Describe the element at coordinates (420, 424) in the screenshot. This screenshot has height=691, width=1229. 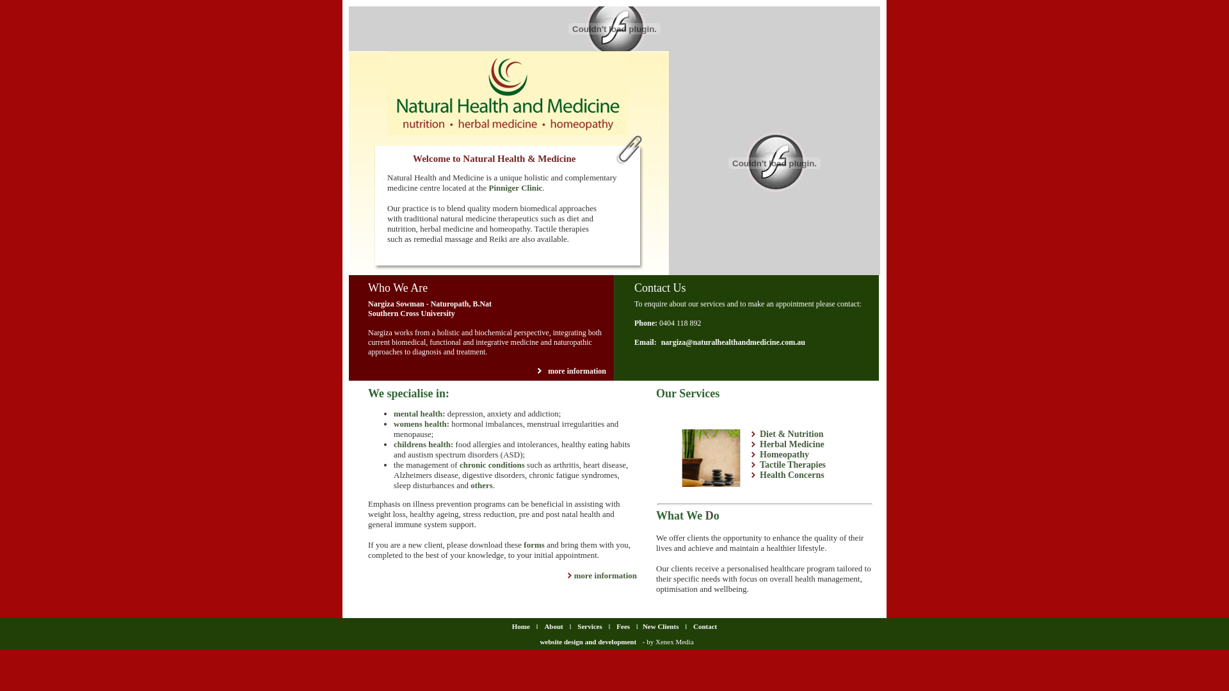
I see `womens health` at that location.